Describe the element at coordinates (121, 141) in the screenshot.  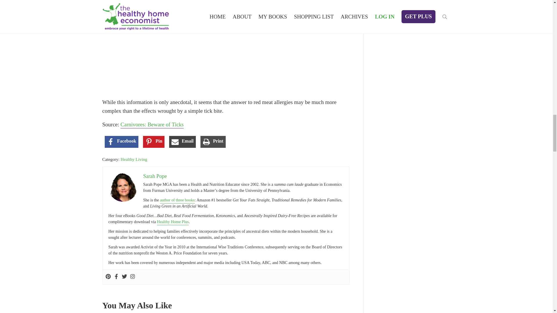
I see `Share on Facebook` at that location.